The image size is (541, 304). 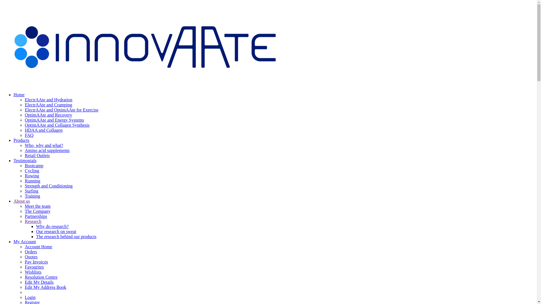 I want to click on Home, so click(x=19, y=95).